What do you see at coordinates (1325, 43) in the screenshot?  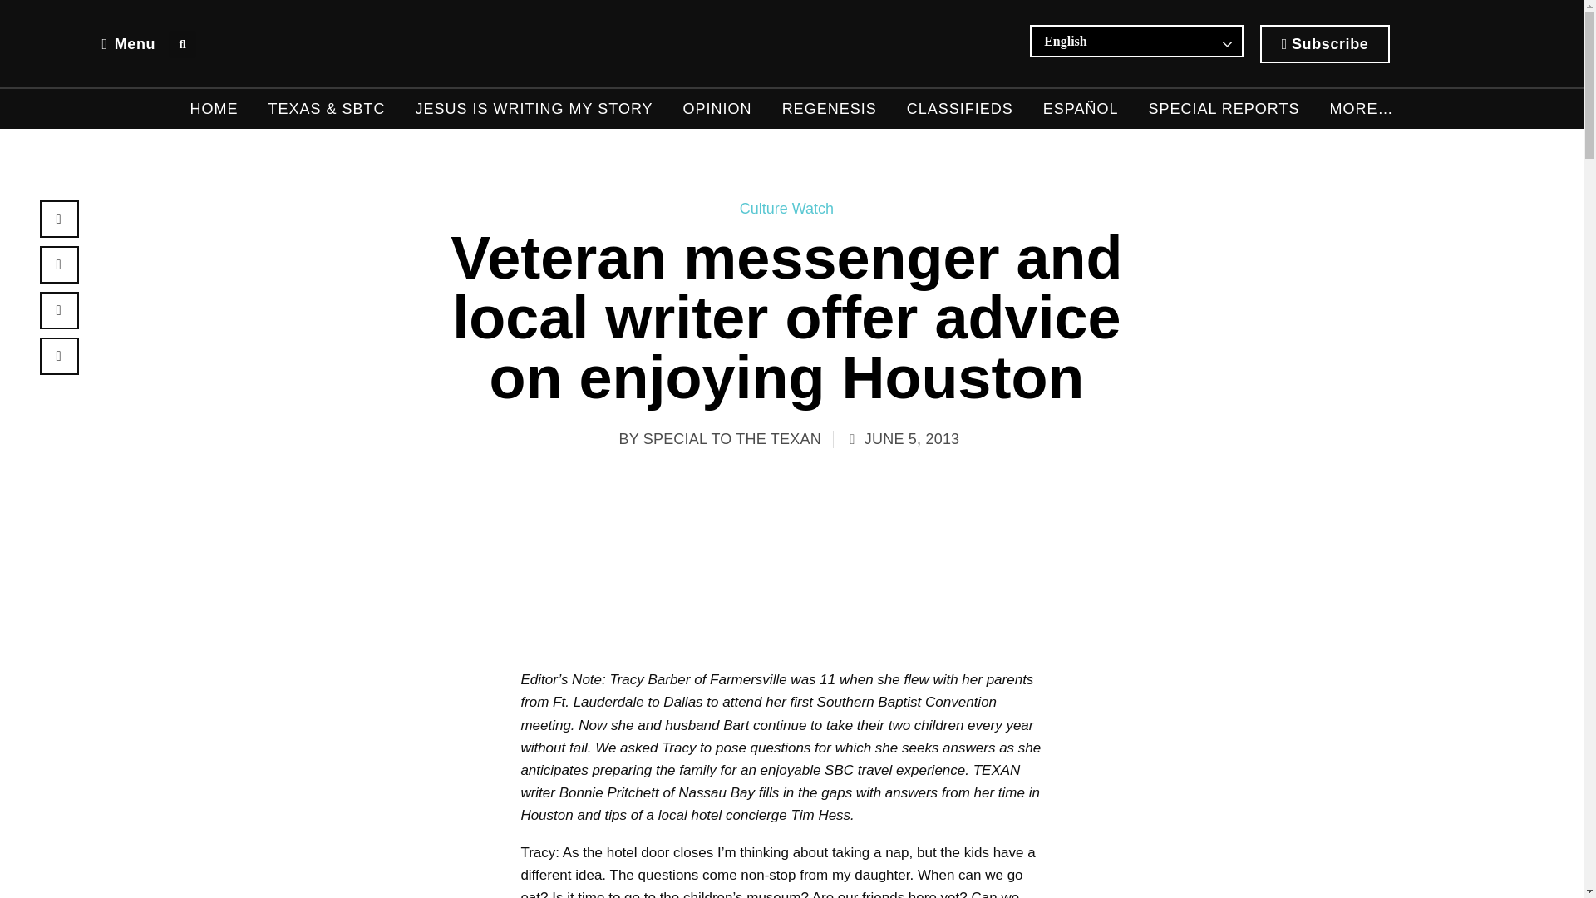 I see `Subscribe` at bounding box center [1325, 43].